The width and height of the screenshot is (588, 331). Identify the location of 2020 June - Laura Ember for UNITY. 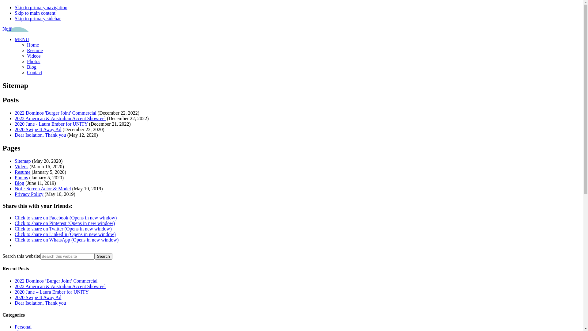
(51, 124).